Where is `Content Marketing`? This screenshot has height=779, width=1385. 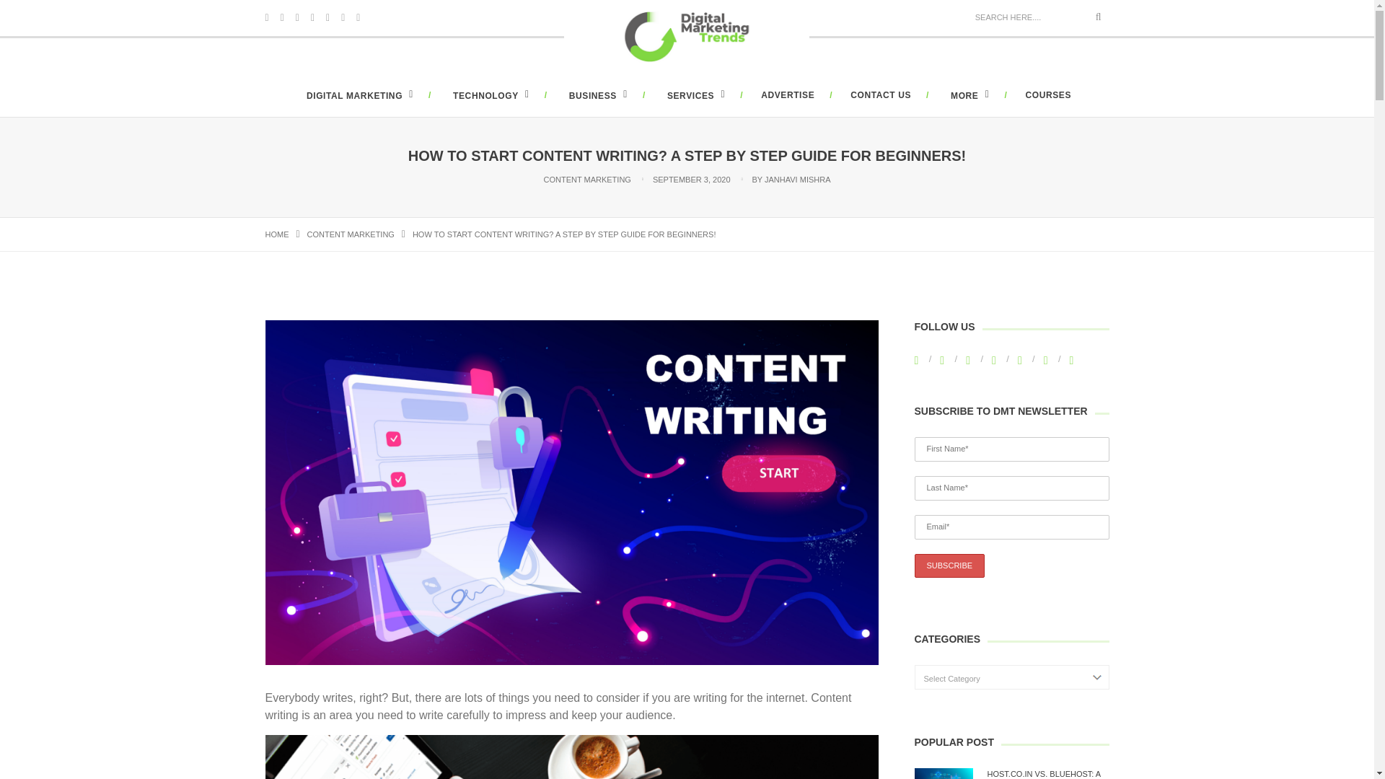 Content Marketing is located at coordinates (351, 234).